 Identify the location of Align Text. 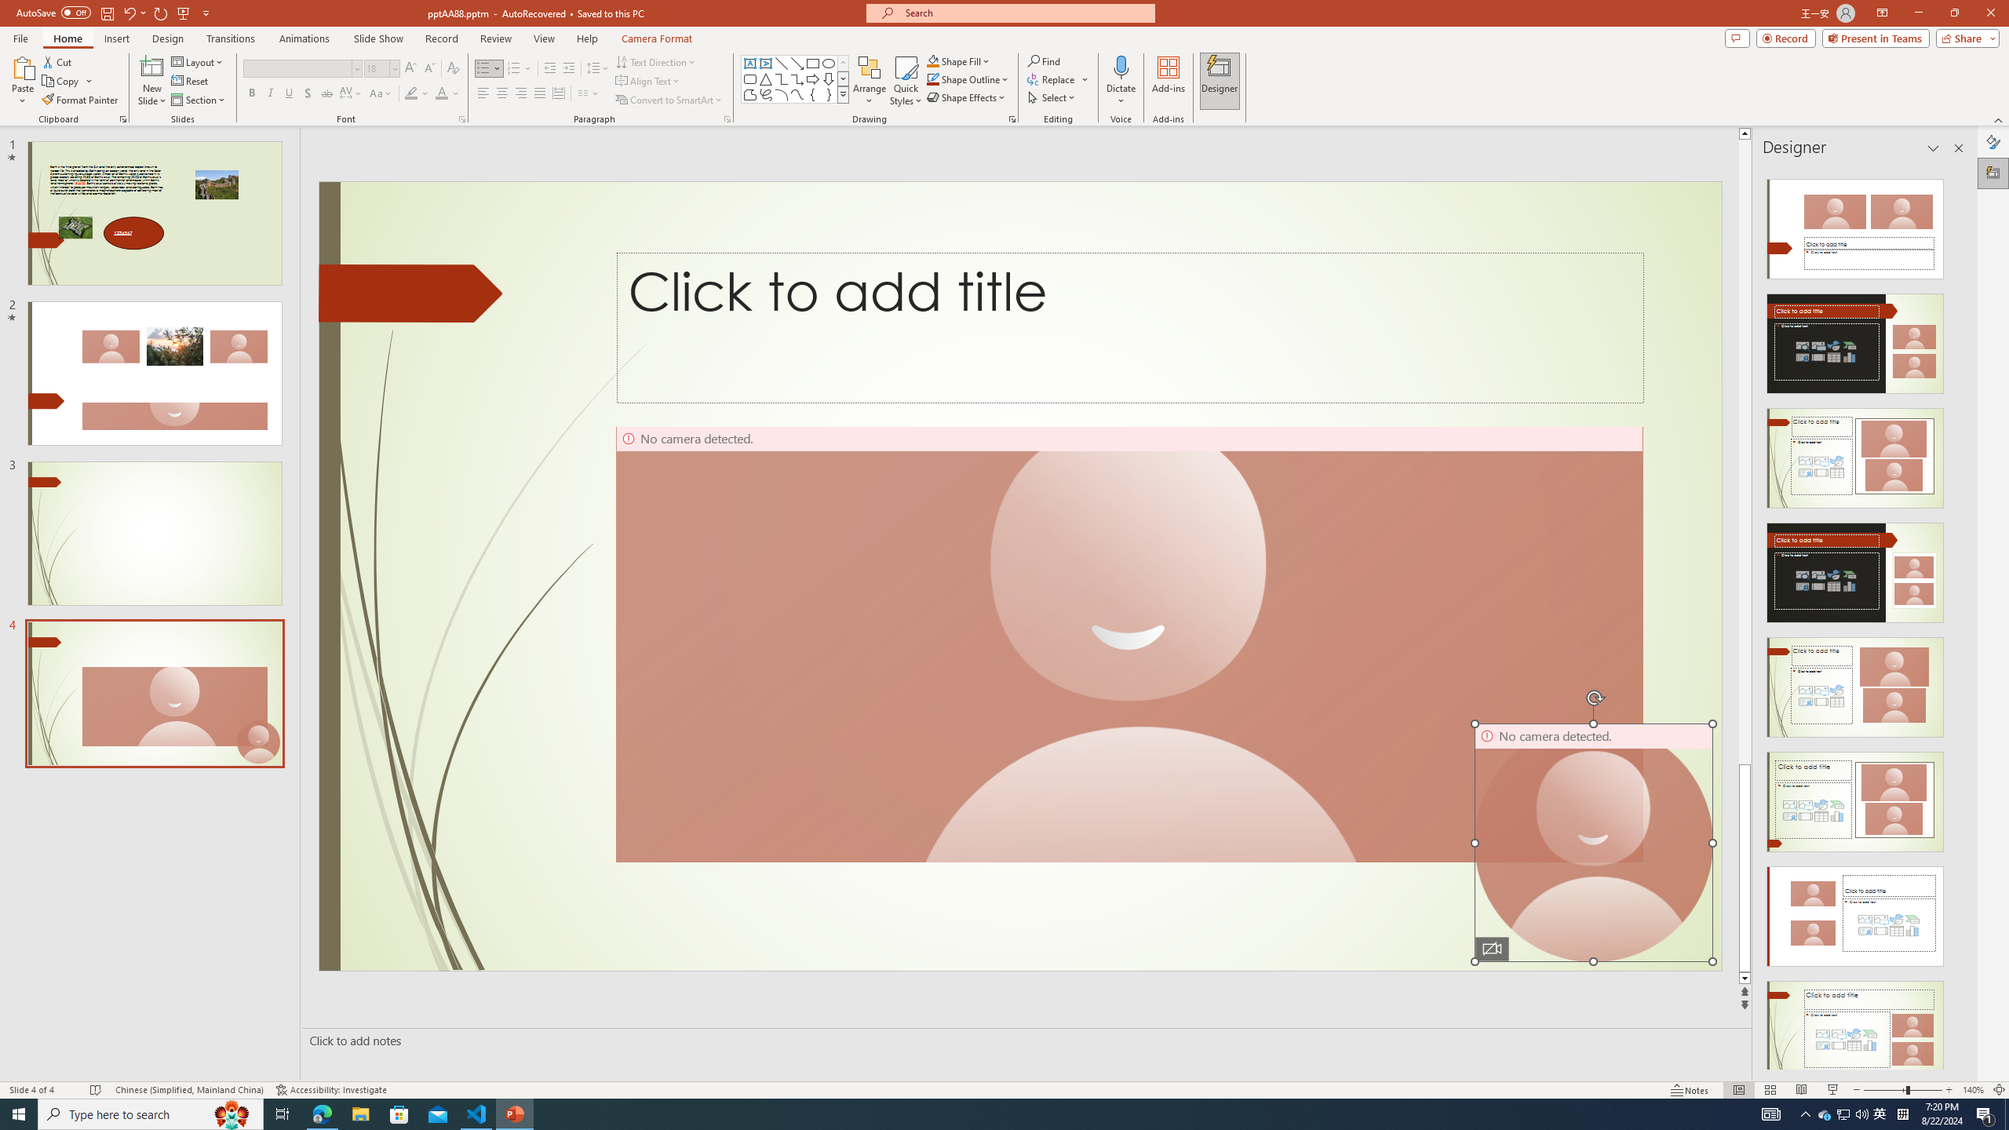
(648, 82).